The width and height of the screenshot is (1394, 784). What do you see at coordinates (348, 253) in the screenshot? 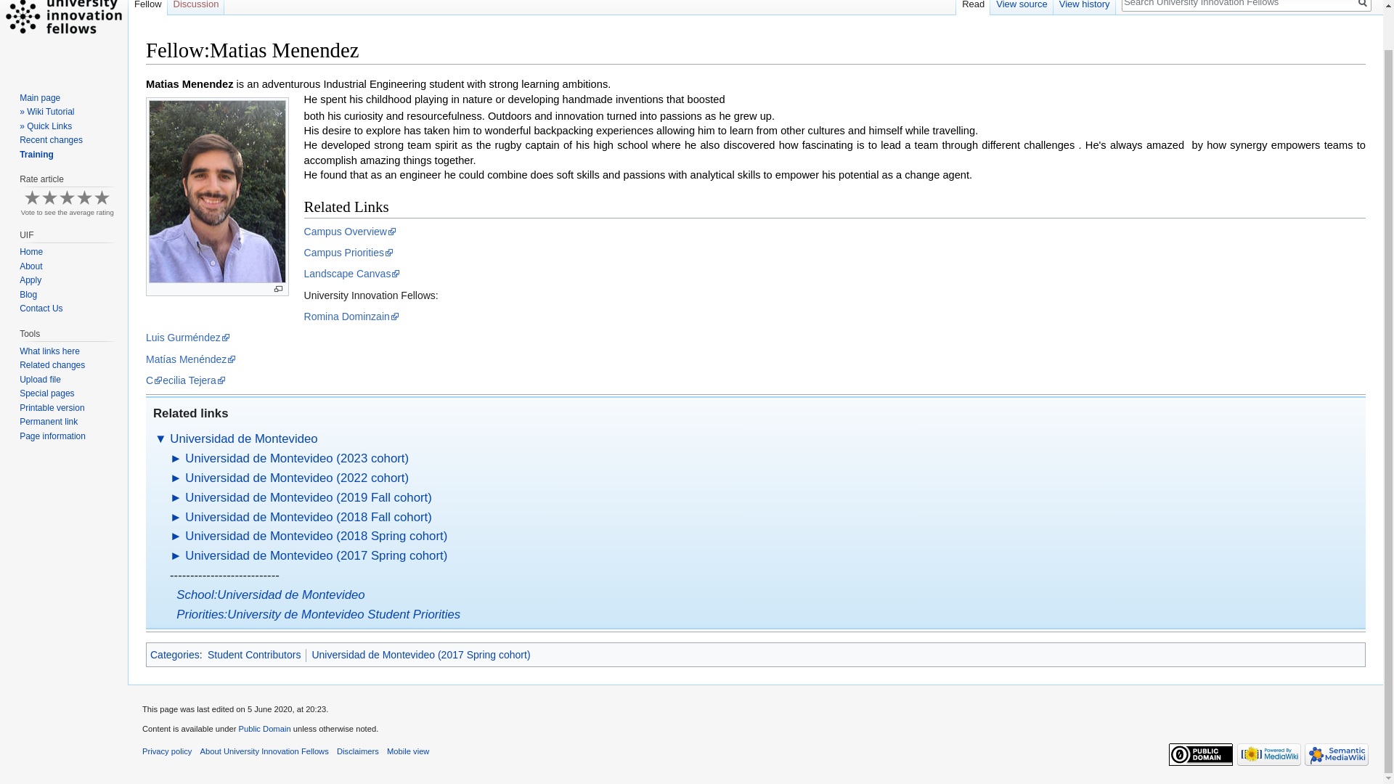
I see `Campus Priorities` at bounding box center [348, 253].